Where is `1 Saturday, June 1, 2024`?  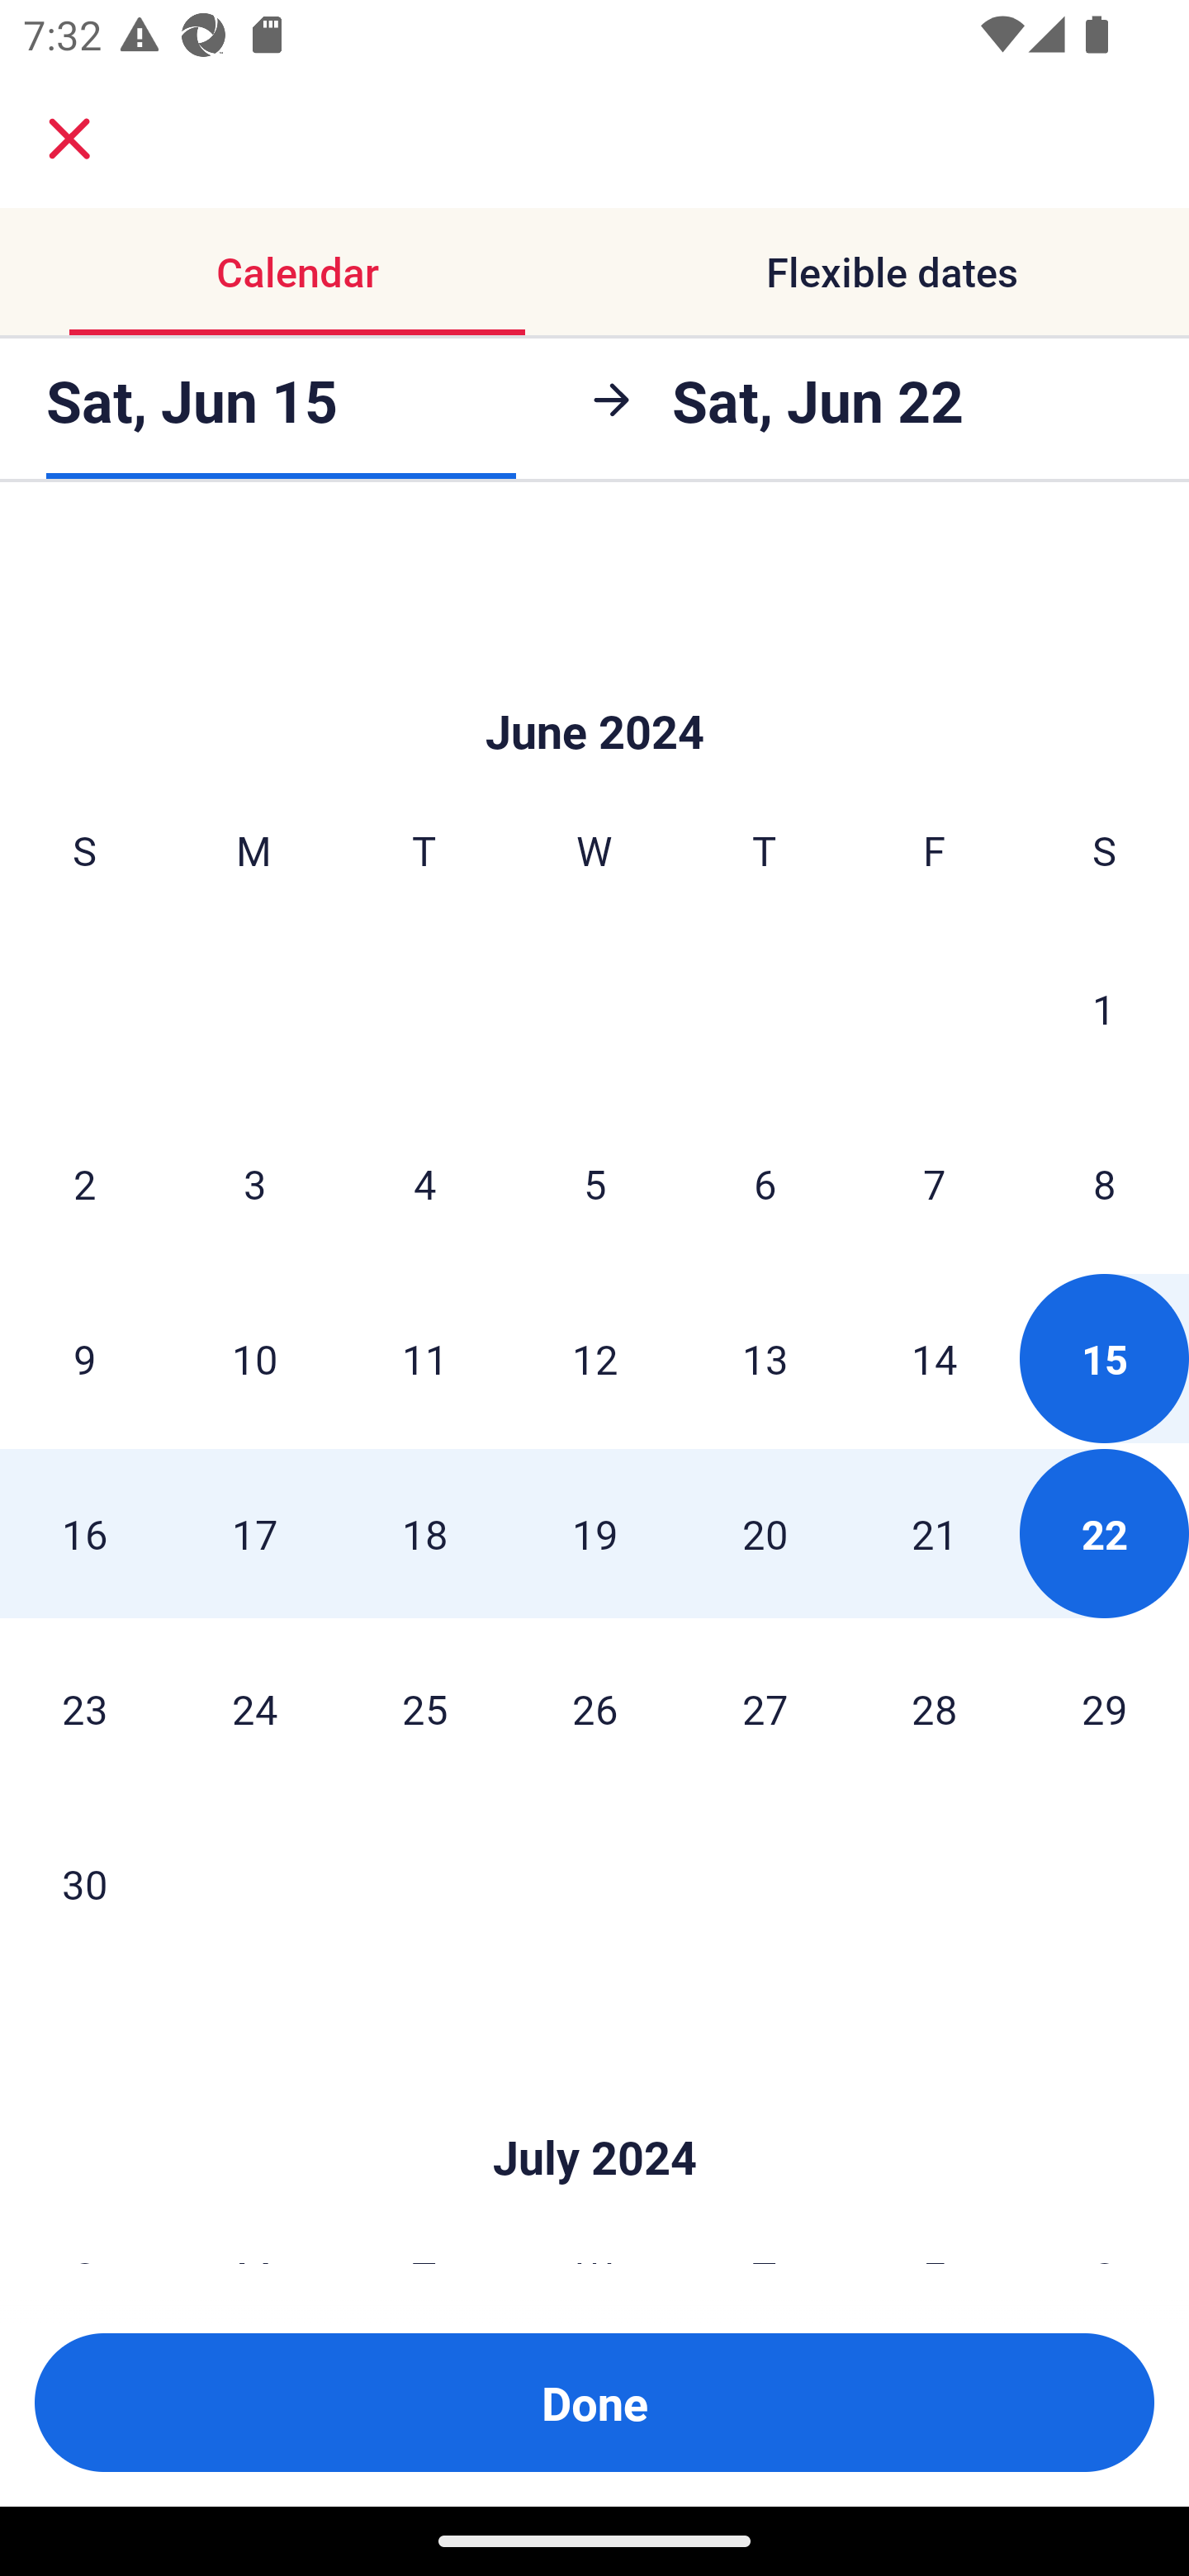 1 Saturday, June 1, 2024 is located at coordinates (1104, 1008).